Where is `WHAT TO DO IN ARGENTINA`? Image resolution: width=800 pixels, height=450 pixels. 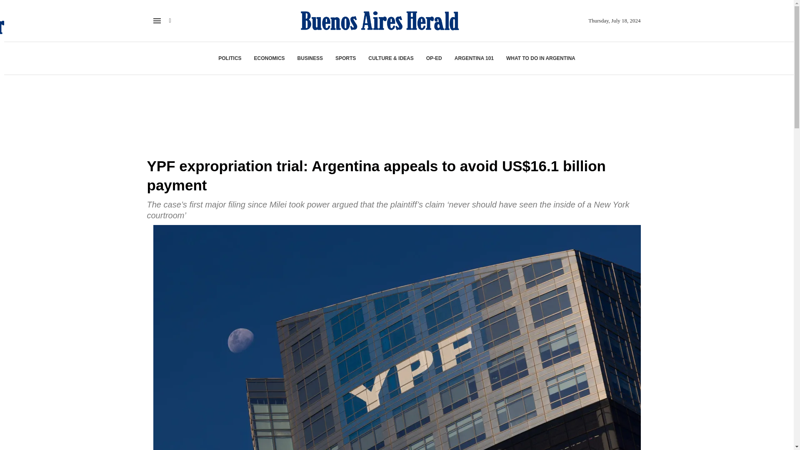
WHAT TO DO IN ARGENTINA is located at coordinates (541, 58).